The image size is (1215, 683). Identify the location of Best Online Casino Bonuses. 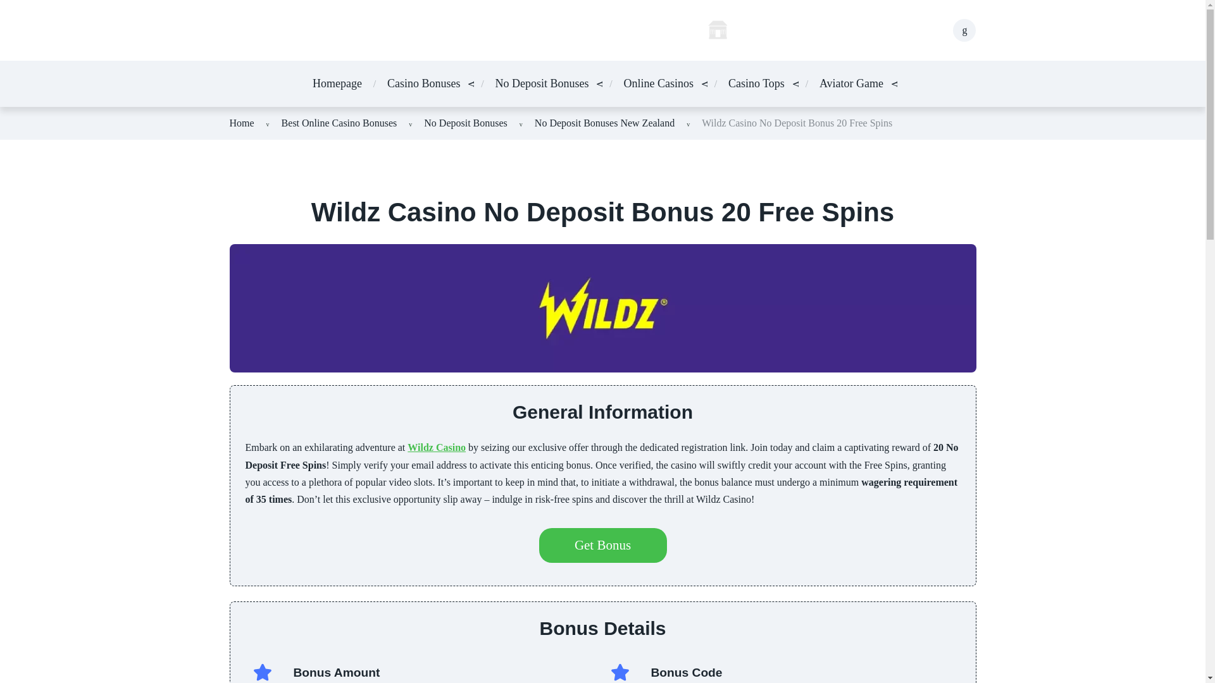
(339, 123).